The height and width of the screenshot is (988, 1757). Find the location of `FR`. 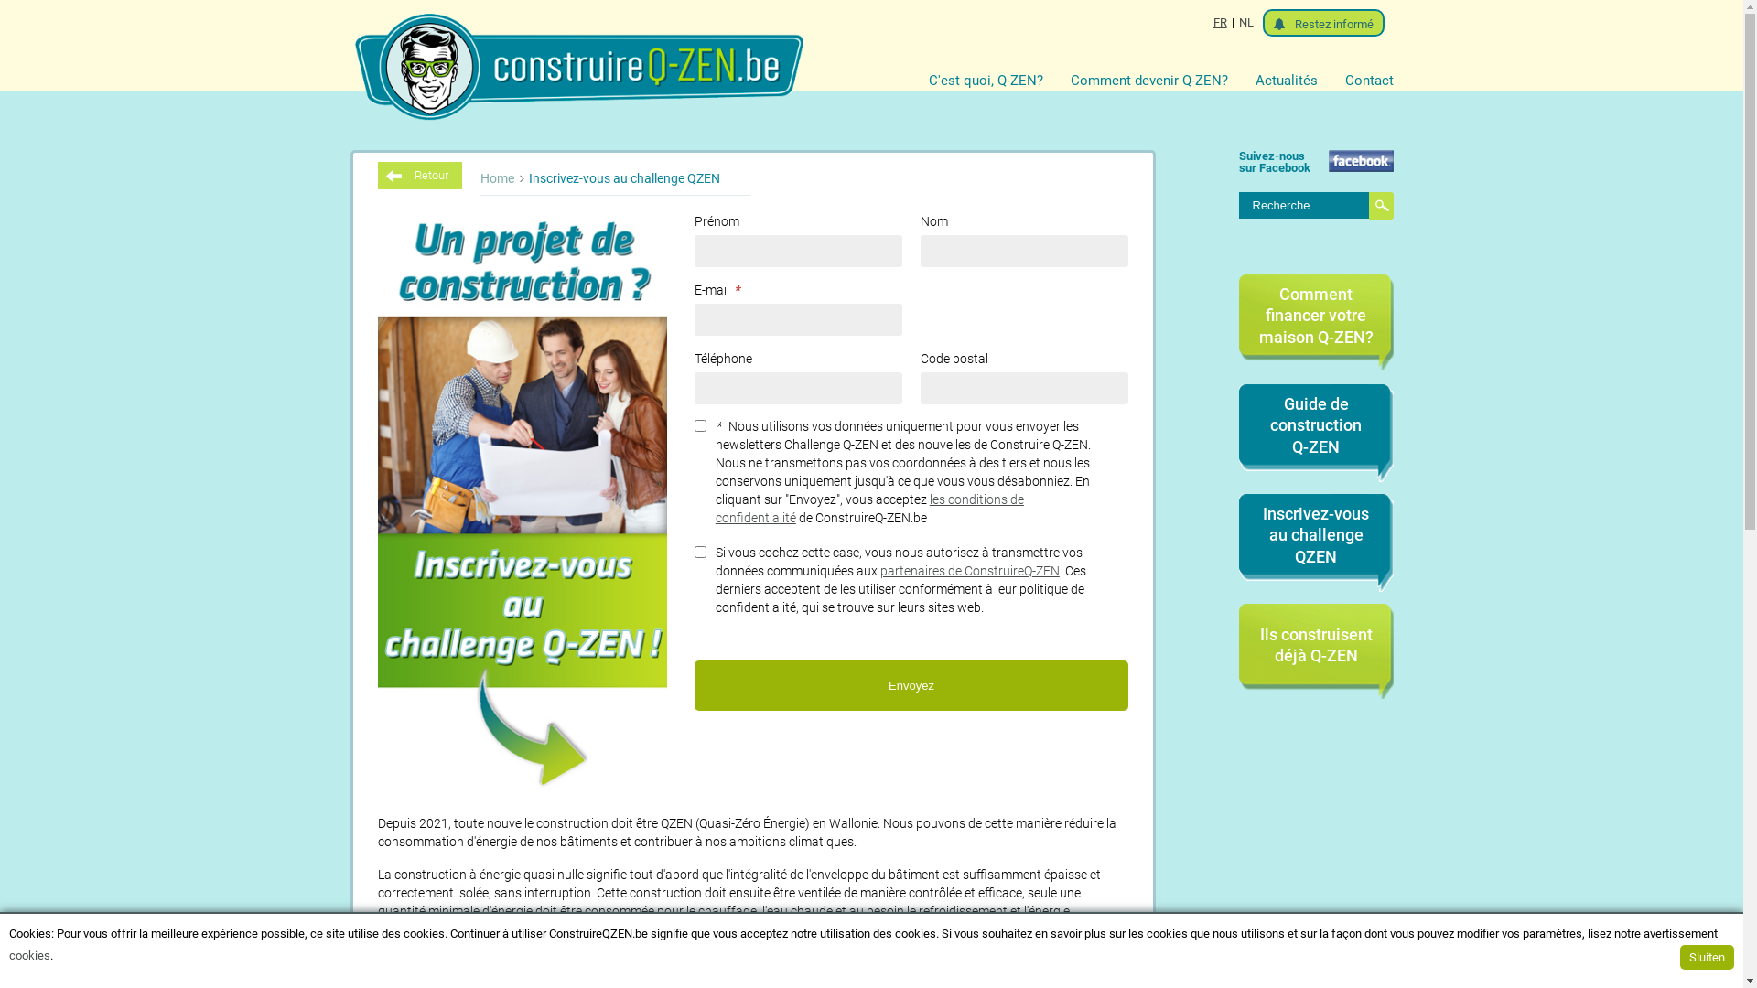

FR is located at coordinates (1221, 23).